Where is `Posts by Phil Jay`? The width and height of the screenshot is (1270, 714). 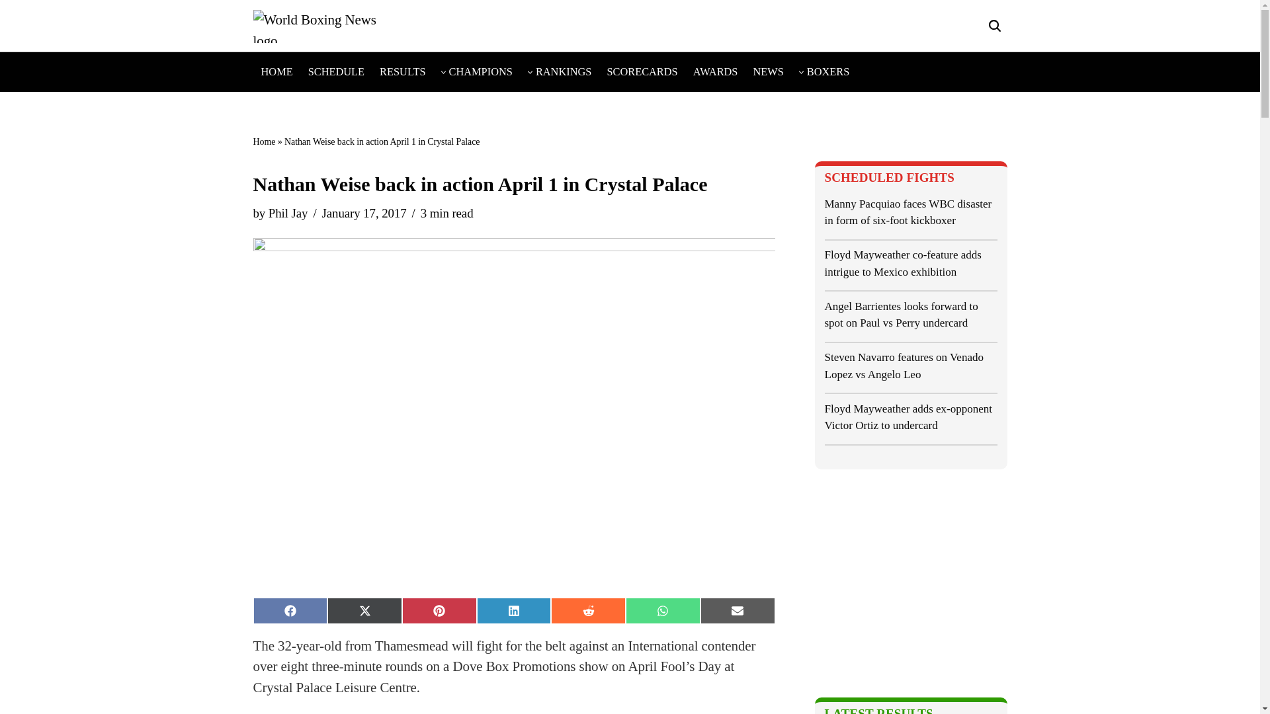
Posts by Phil Jay is located at coordinates (288, 213).